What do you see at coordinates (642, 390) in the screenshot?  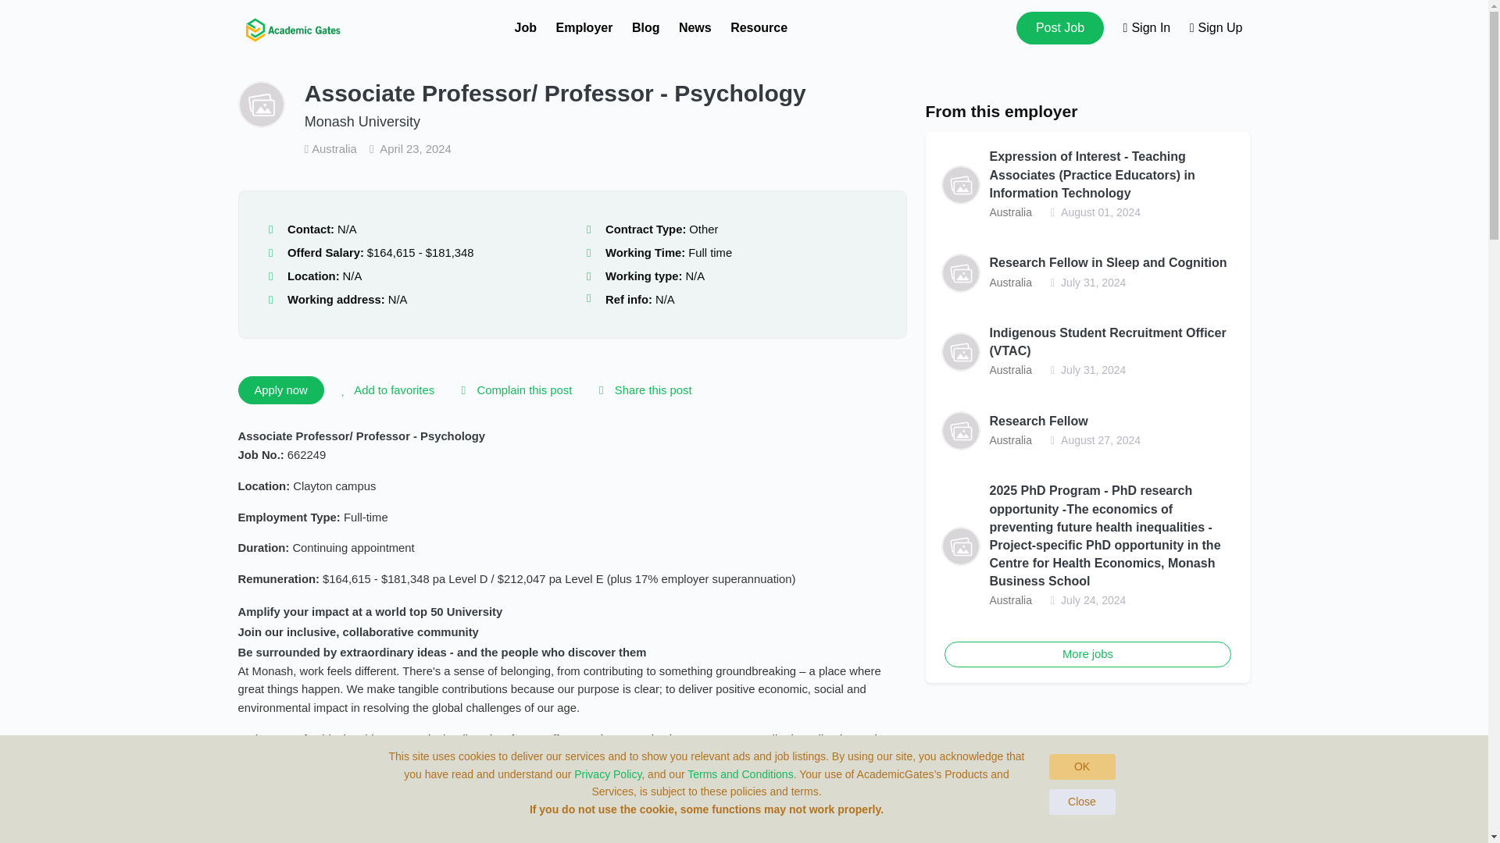 I see `Share this post` at bounding box center [642, 390].